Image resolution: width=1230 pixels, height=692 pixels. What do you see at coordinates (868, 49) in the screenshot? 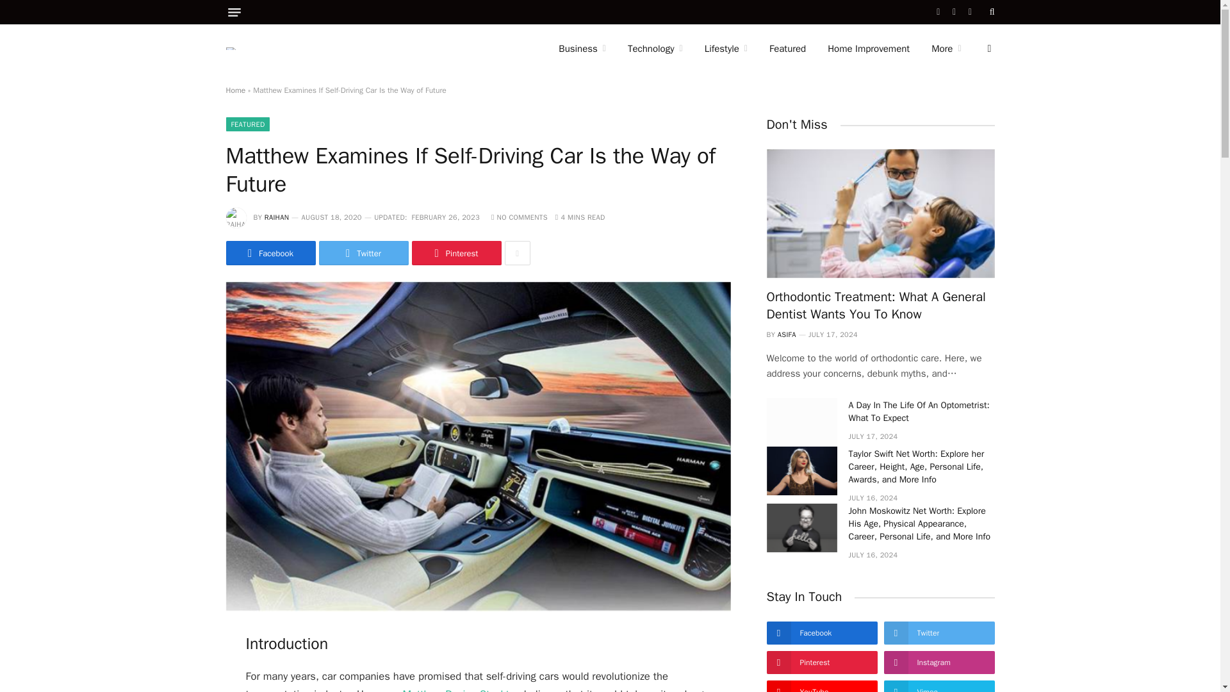
I see `Home Improvement` at bounding box center [868, 49].